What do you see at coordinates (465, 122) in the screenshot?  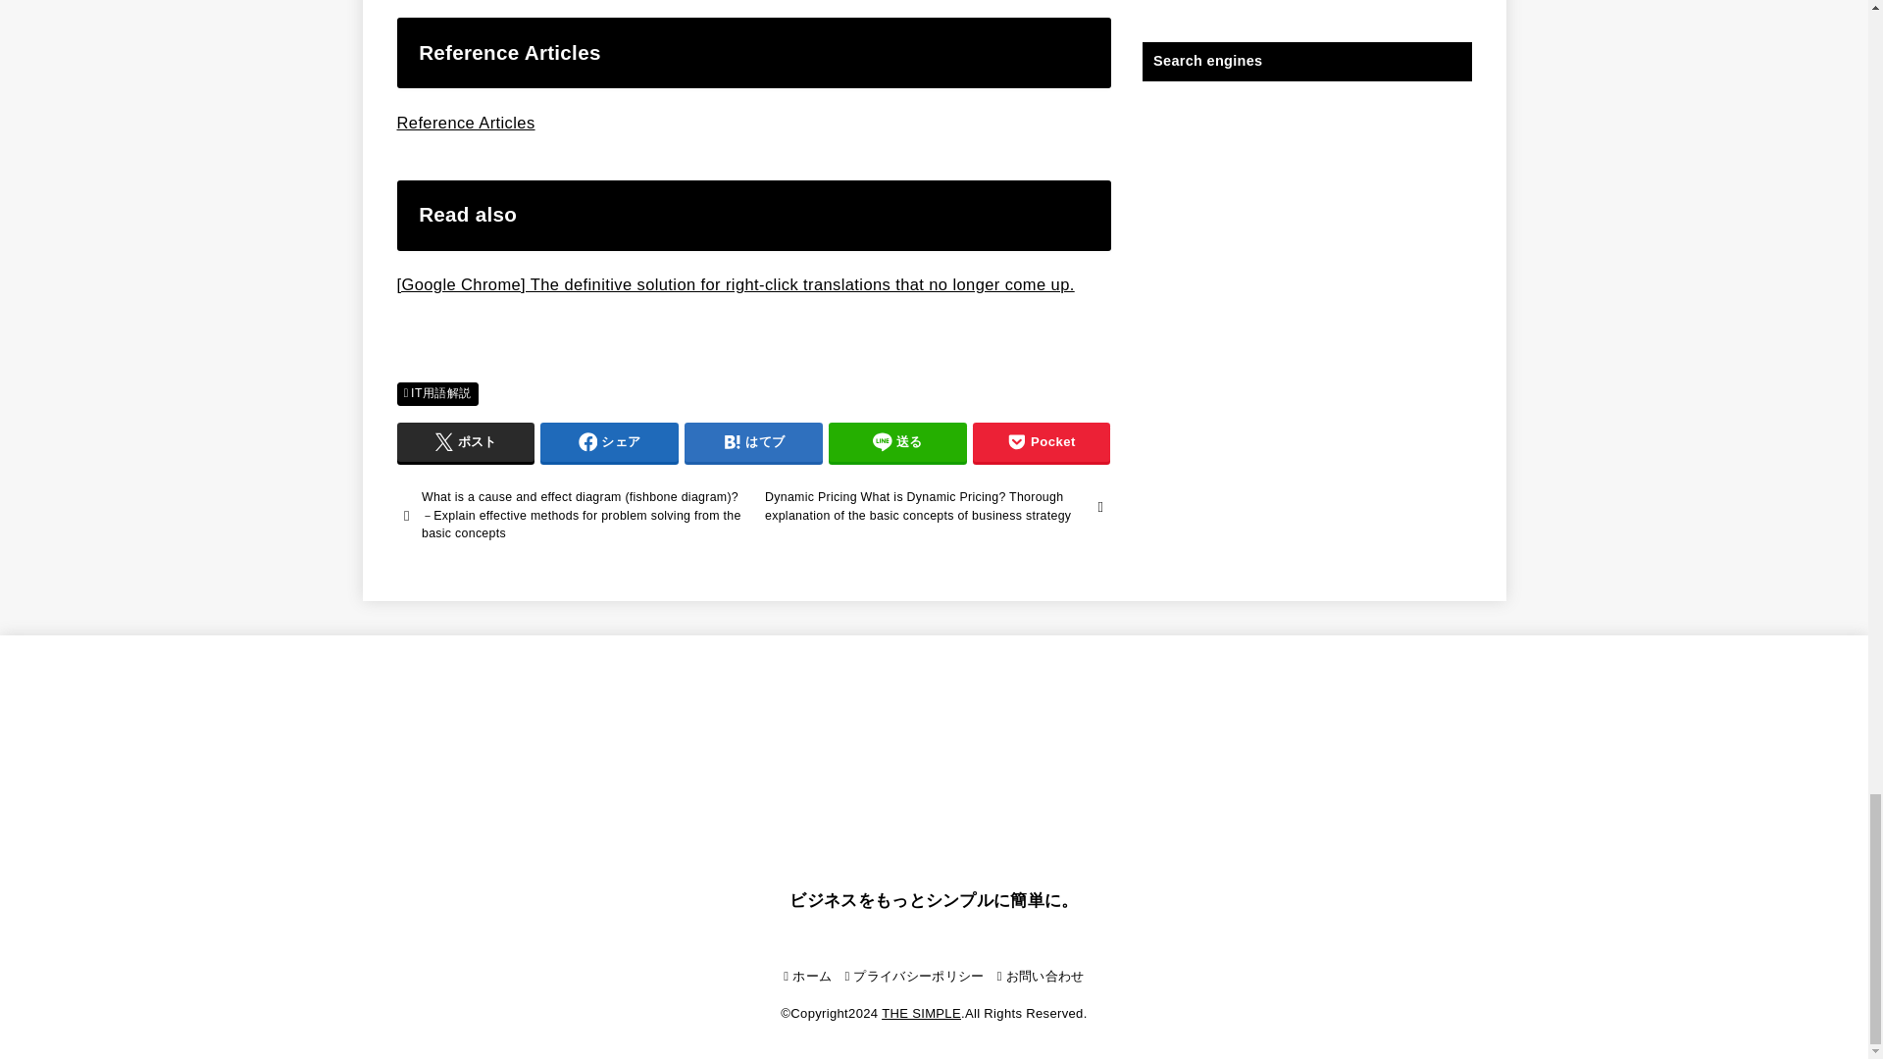 I see `Reference Articles` at bounding box center [465, 122].